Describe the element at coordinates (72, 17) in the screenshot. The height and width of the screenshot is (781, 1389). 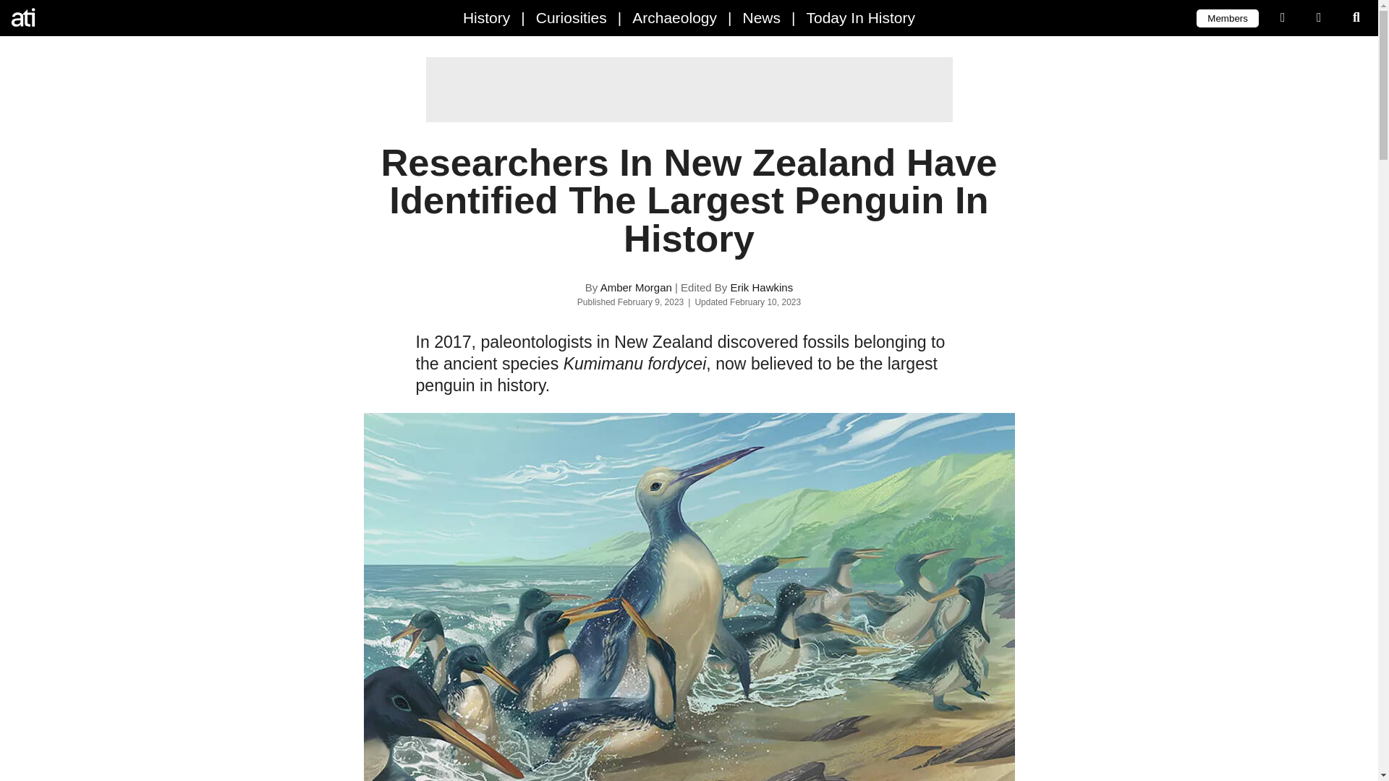
I see `All That's Interesting` at that location.